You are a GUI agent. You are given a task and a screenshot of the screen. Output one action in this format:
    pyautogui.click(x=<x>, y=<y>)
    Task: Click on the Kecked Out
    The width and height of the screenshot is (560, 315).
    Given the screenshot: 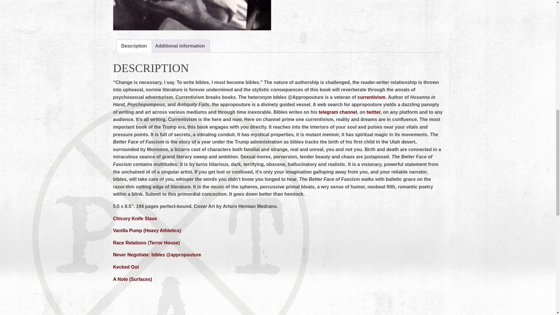 What is the action you would take?
    pyautogui.click(x=126, y=267)
    